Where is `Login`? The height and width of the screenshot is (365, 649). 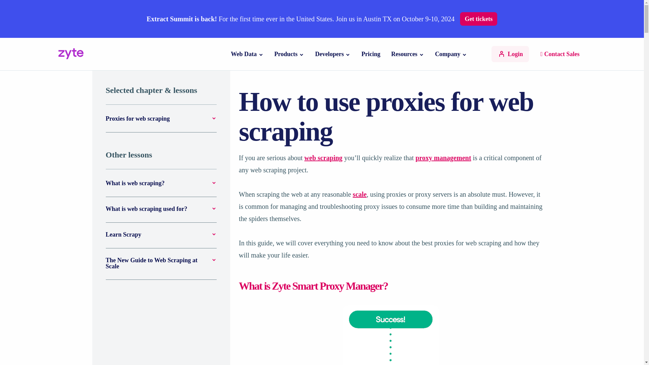 Login is located at coordinates (510, 54).